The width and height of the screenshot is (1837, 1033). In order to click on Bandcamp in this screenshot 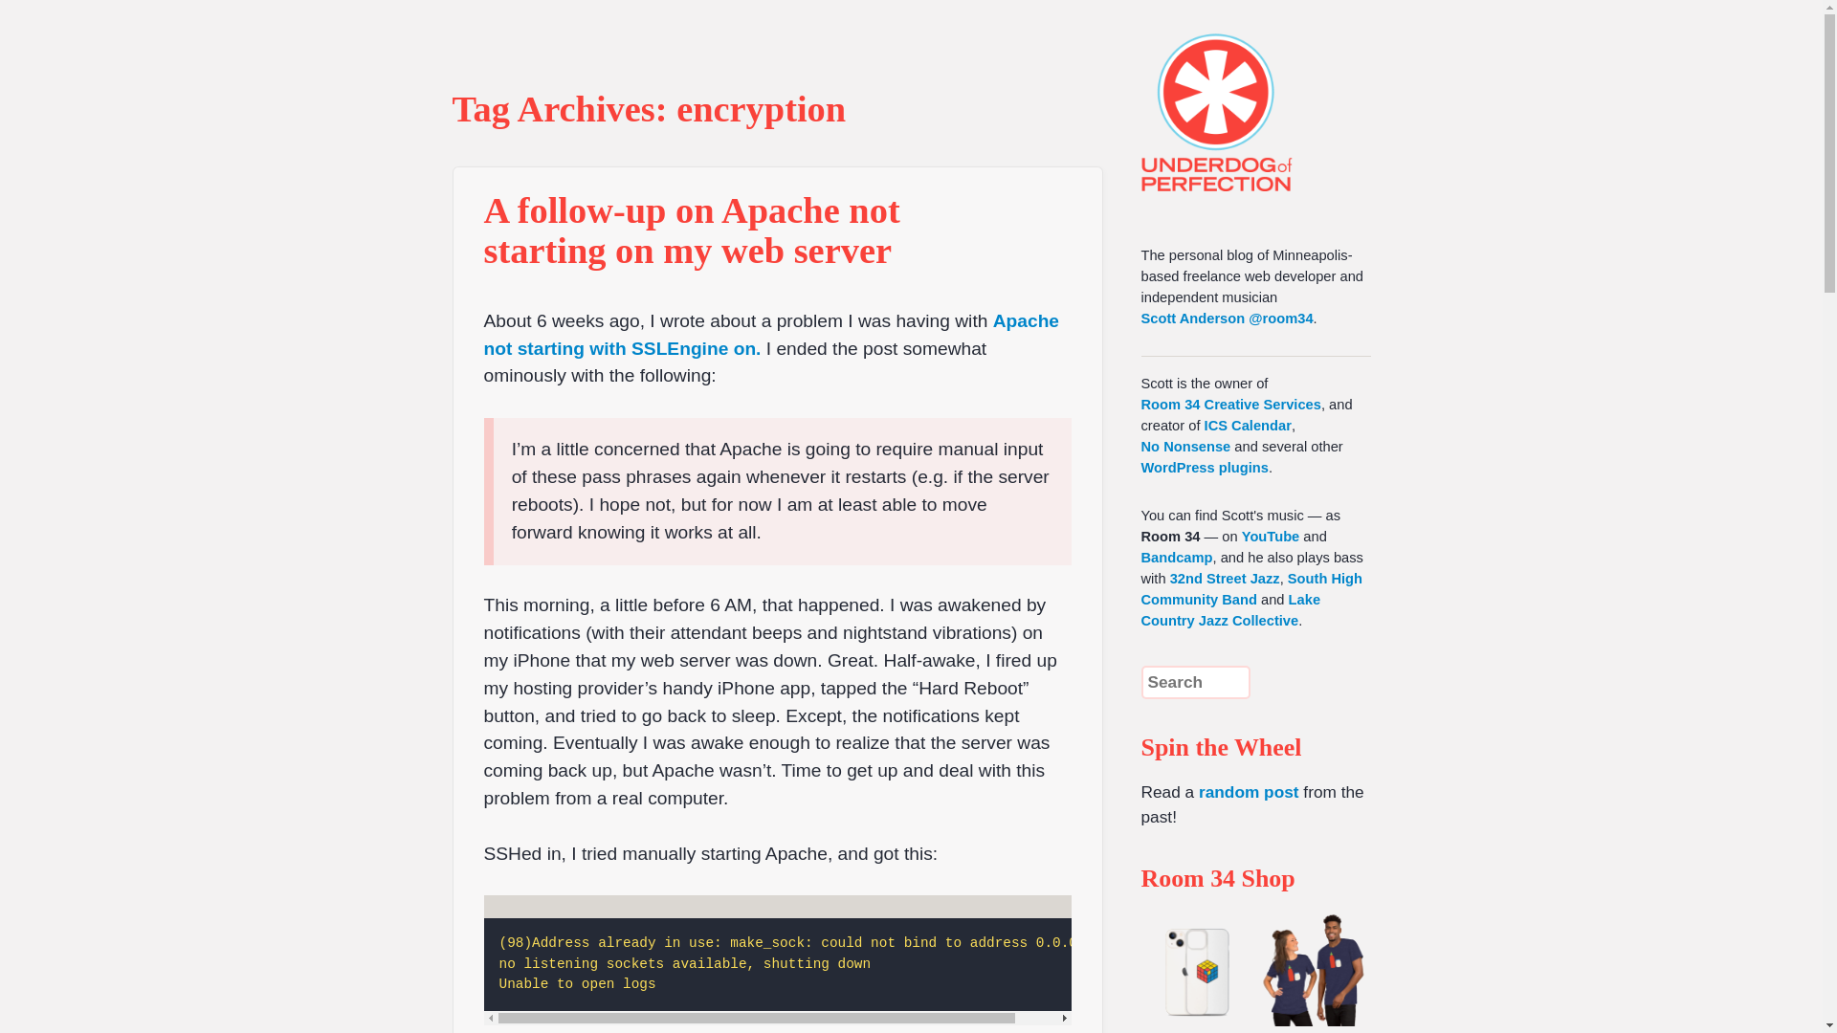, I will do `click(1177, 557)`.